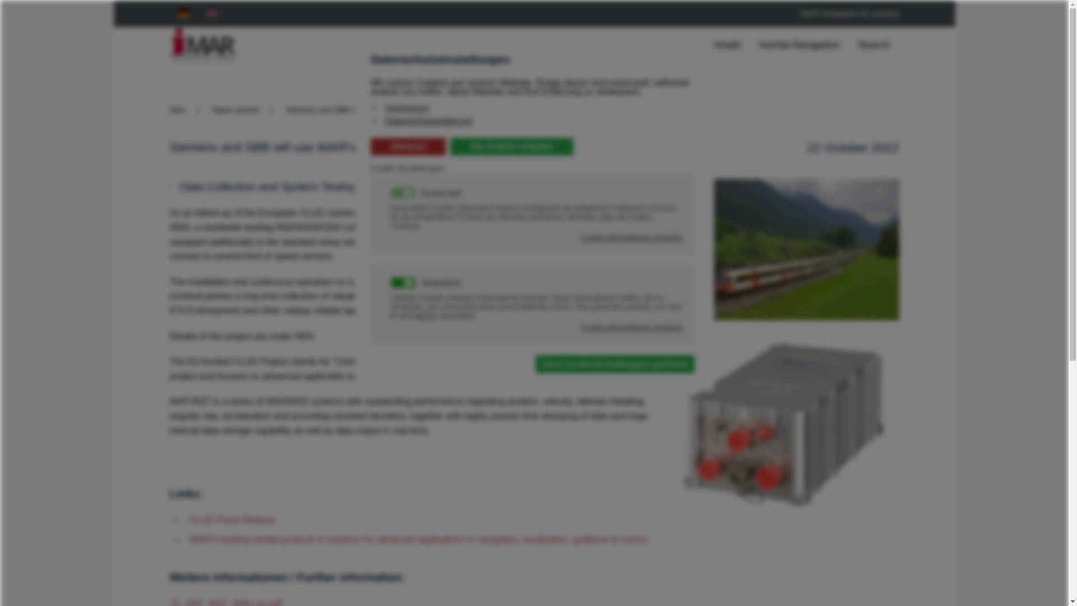  I want to click on Impressum, so click(401, 108).